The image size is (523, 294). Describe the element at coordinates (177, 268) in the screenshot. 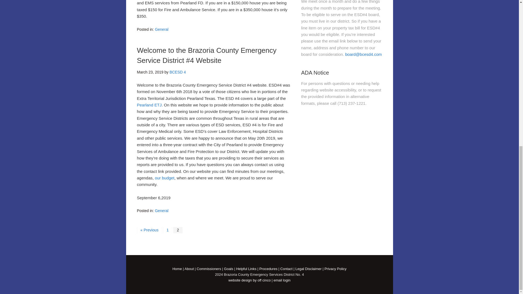

I see `Home` at that location.